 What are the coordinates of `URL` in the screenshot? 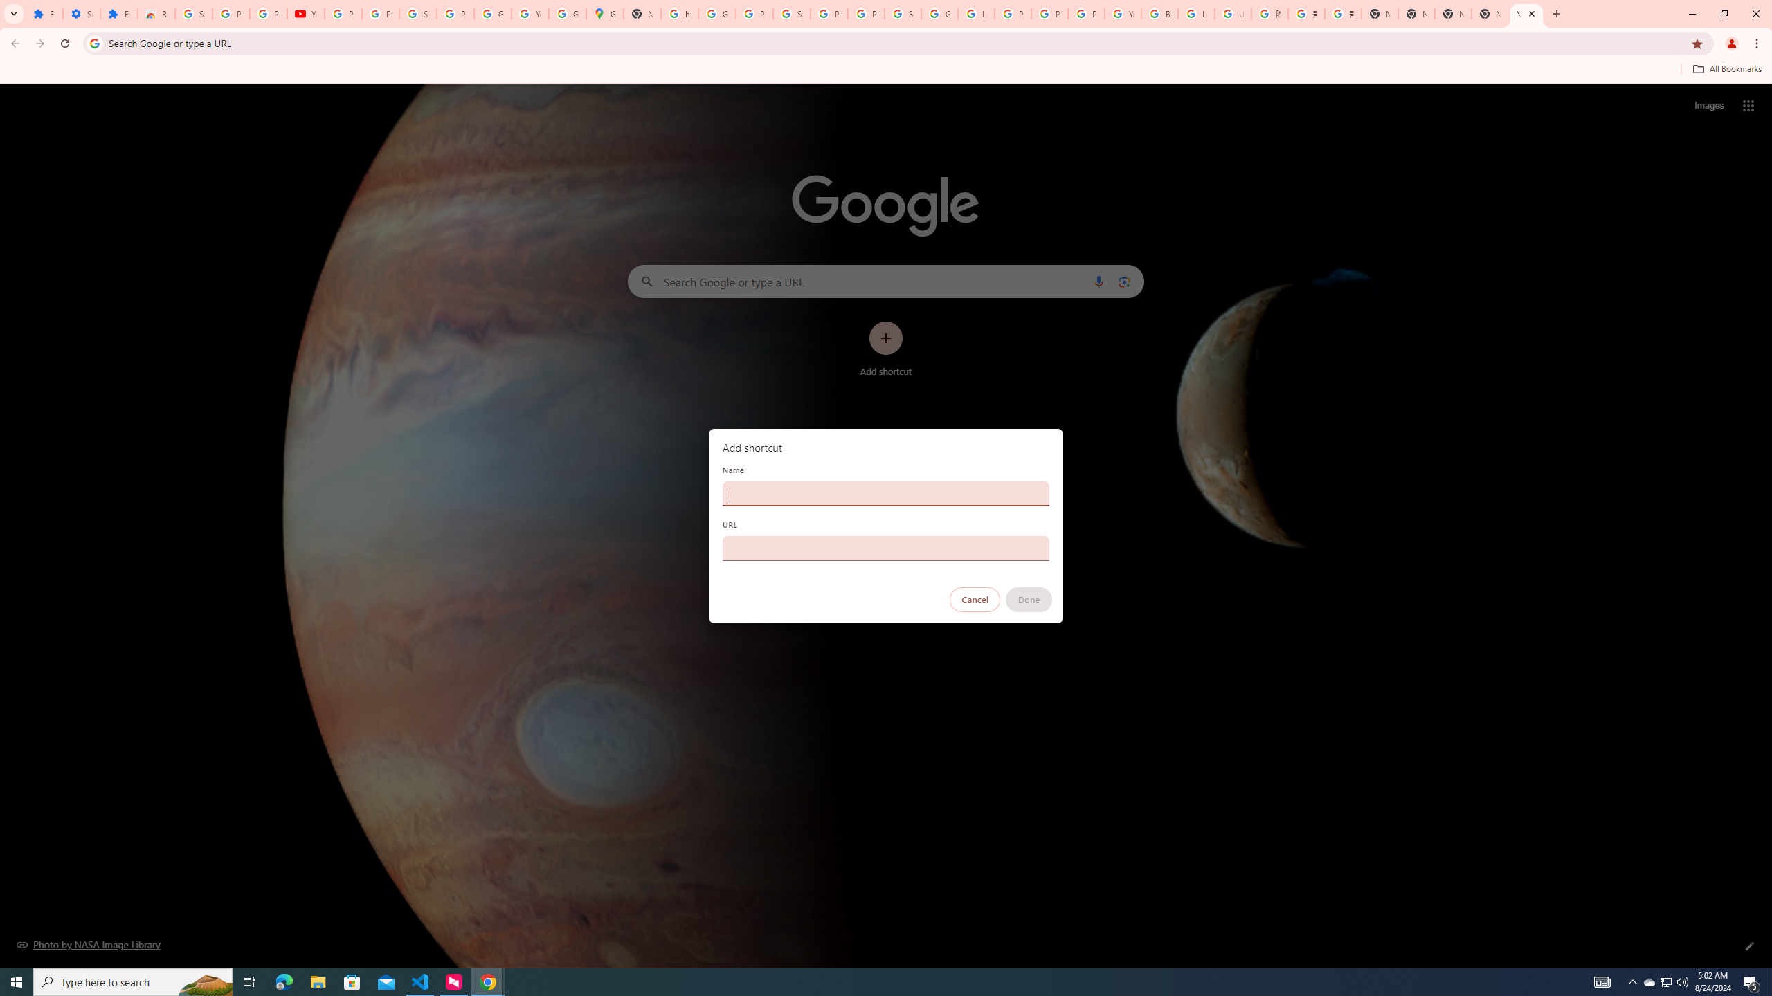 It's located at (886, 548).